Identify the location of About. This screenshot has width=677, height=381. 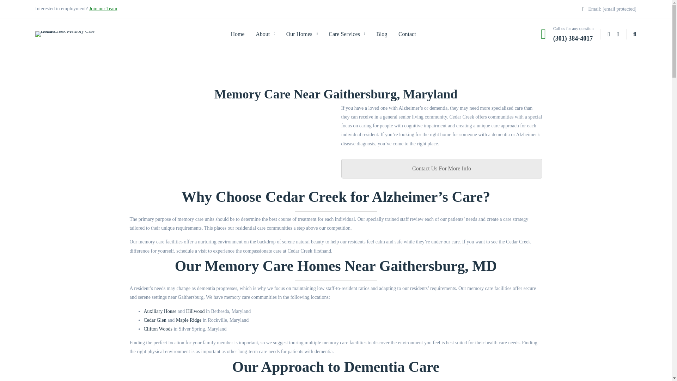
(265, 34).